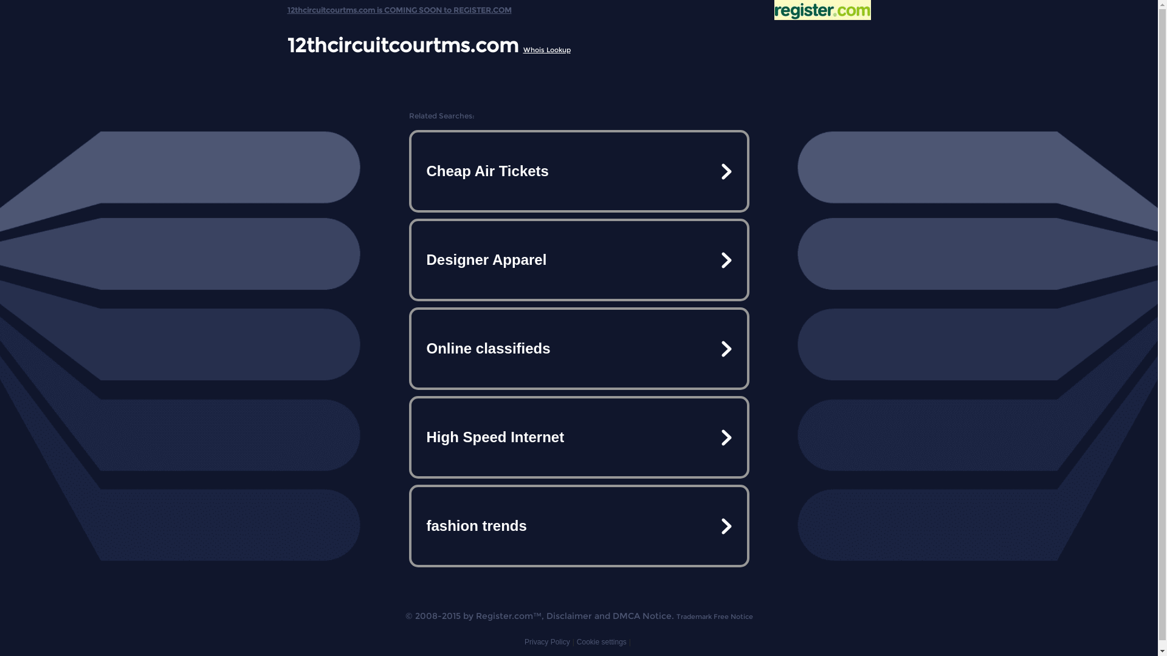 Image resolution: width=1167 pixels, height=656 pixels. I want to click on fashion trends, so click(579, 526).